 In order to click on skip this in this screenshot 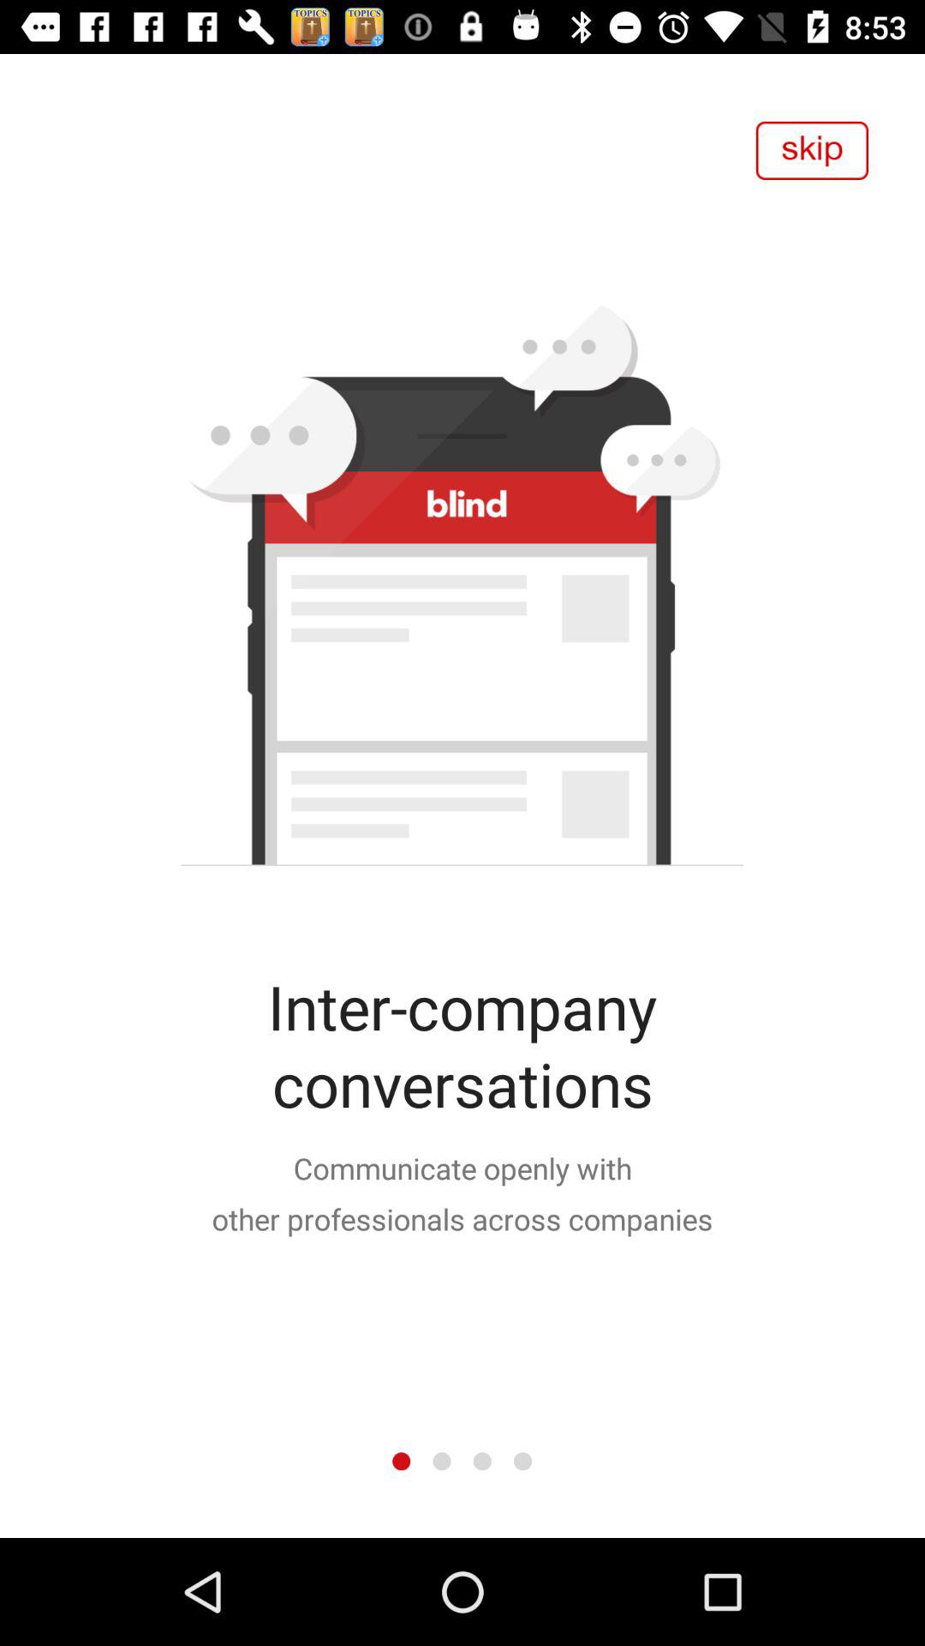, I will do `click(812, 151)`.